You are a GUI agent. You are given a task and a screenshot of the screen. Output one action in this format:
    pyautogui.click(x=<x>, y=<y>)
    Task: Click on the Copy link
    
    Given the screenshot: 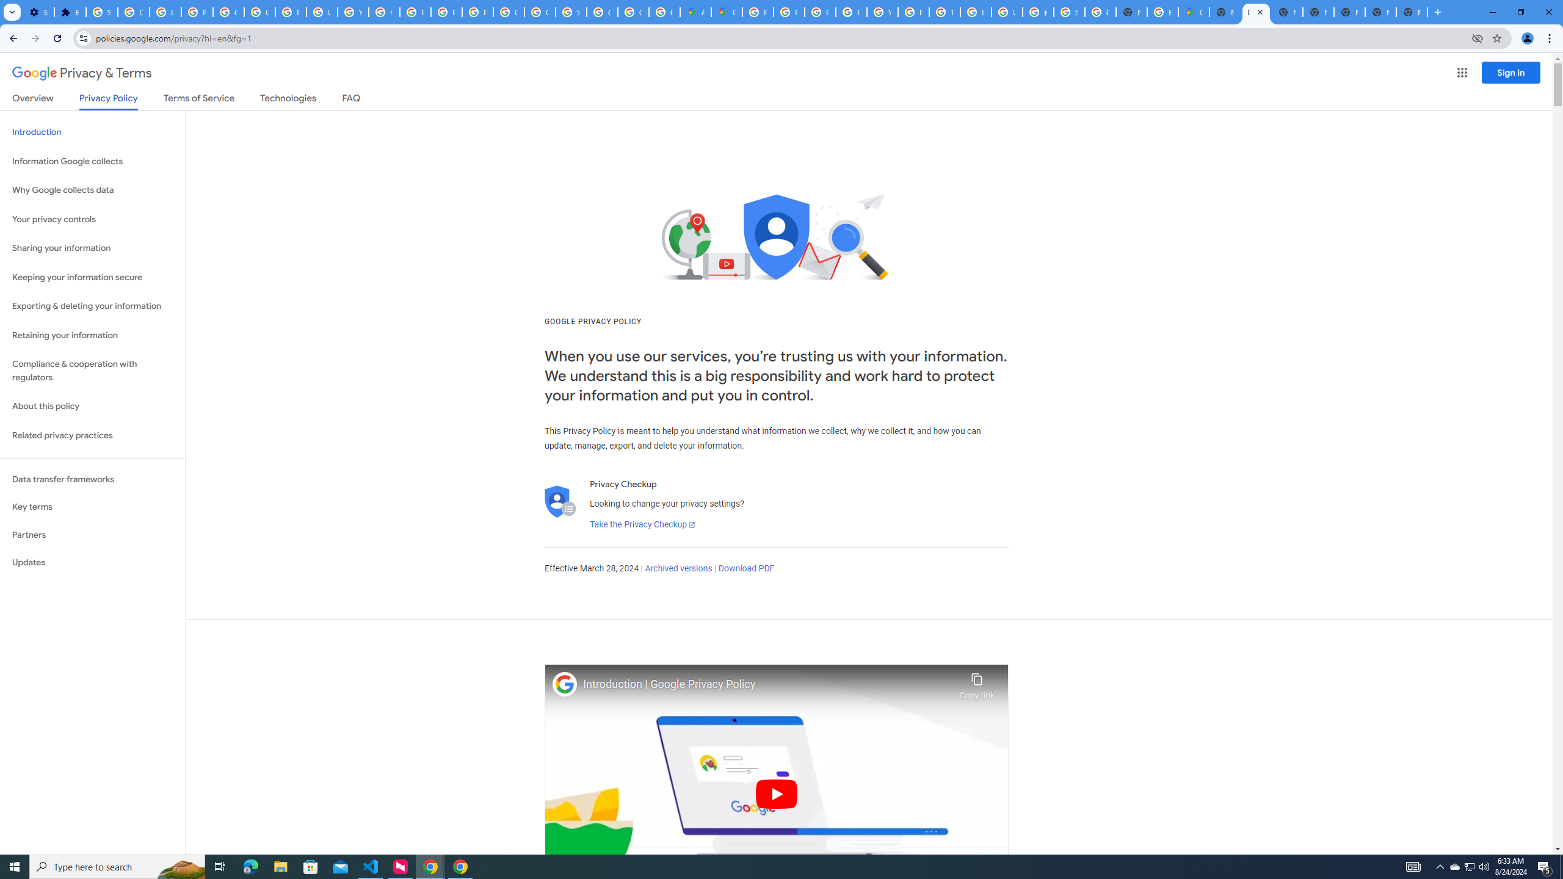 What is the action you would take?
    pyautogui.click(x=977, y=683)
    